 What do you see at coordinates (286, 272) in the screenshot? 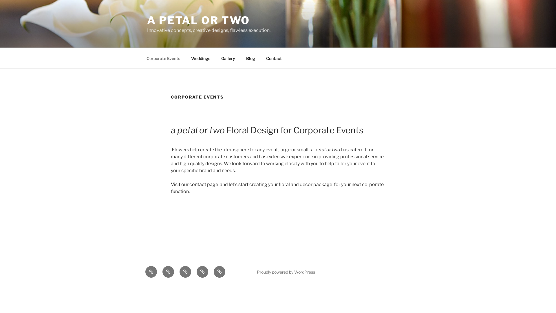
I see `Proudly powered by WordPress` at bounding box center [286, 272].